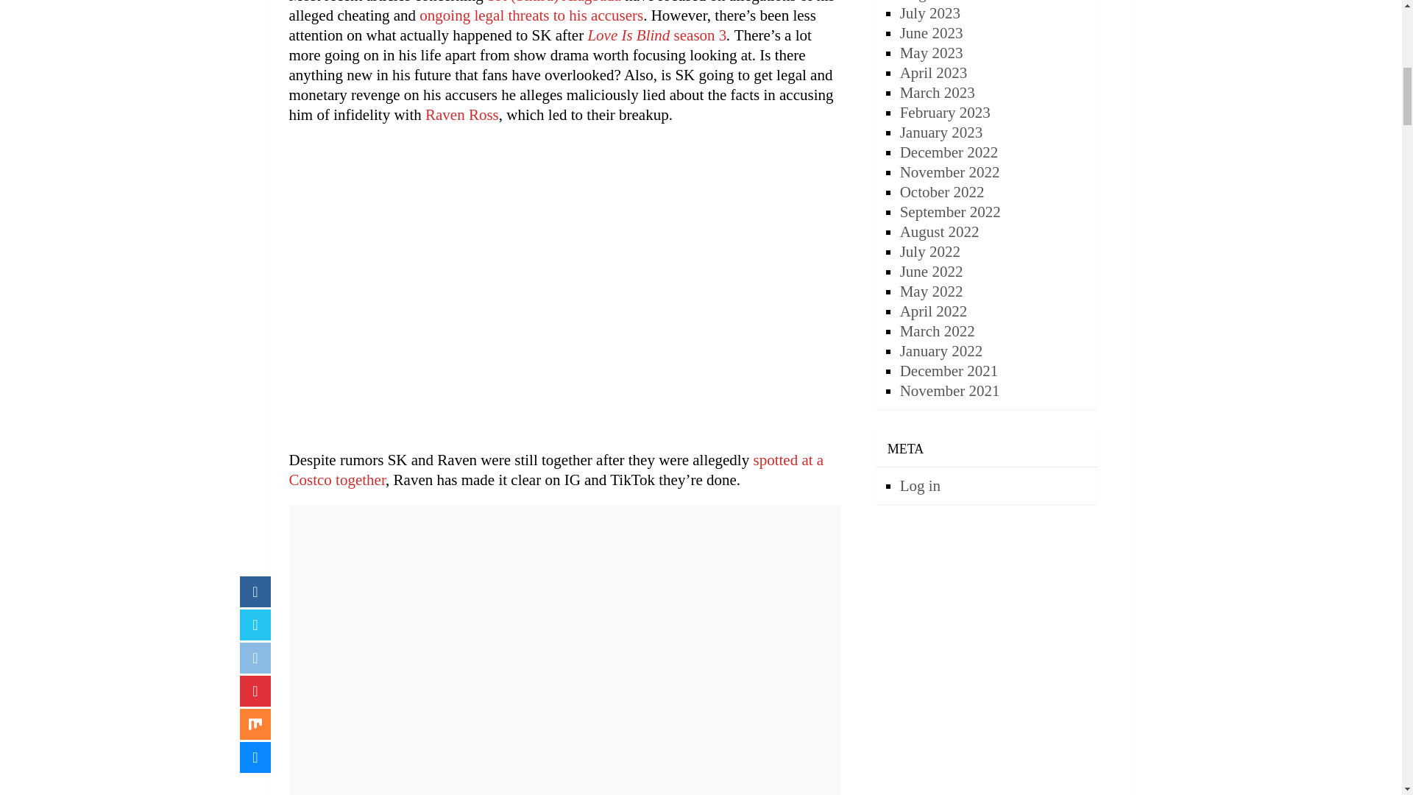  Describe the element at coordinates (531, 15) in the screenshot. I see `ongoing legal threats to his accusers` at that location.